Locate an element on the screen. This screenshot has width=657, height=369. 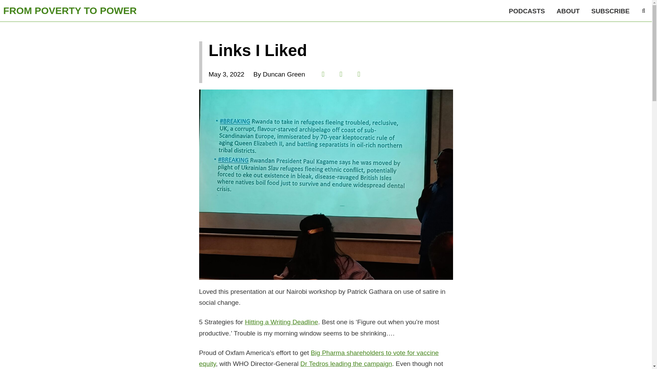
Hitting a Writing Deadline is located at coordinates (281, 322).